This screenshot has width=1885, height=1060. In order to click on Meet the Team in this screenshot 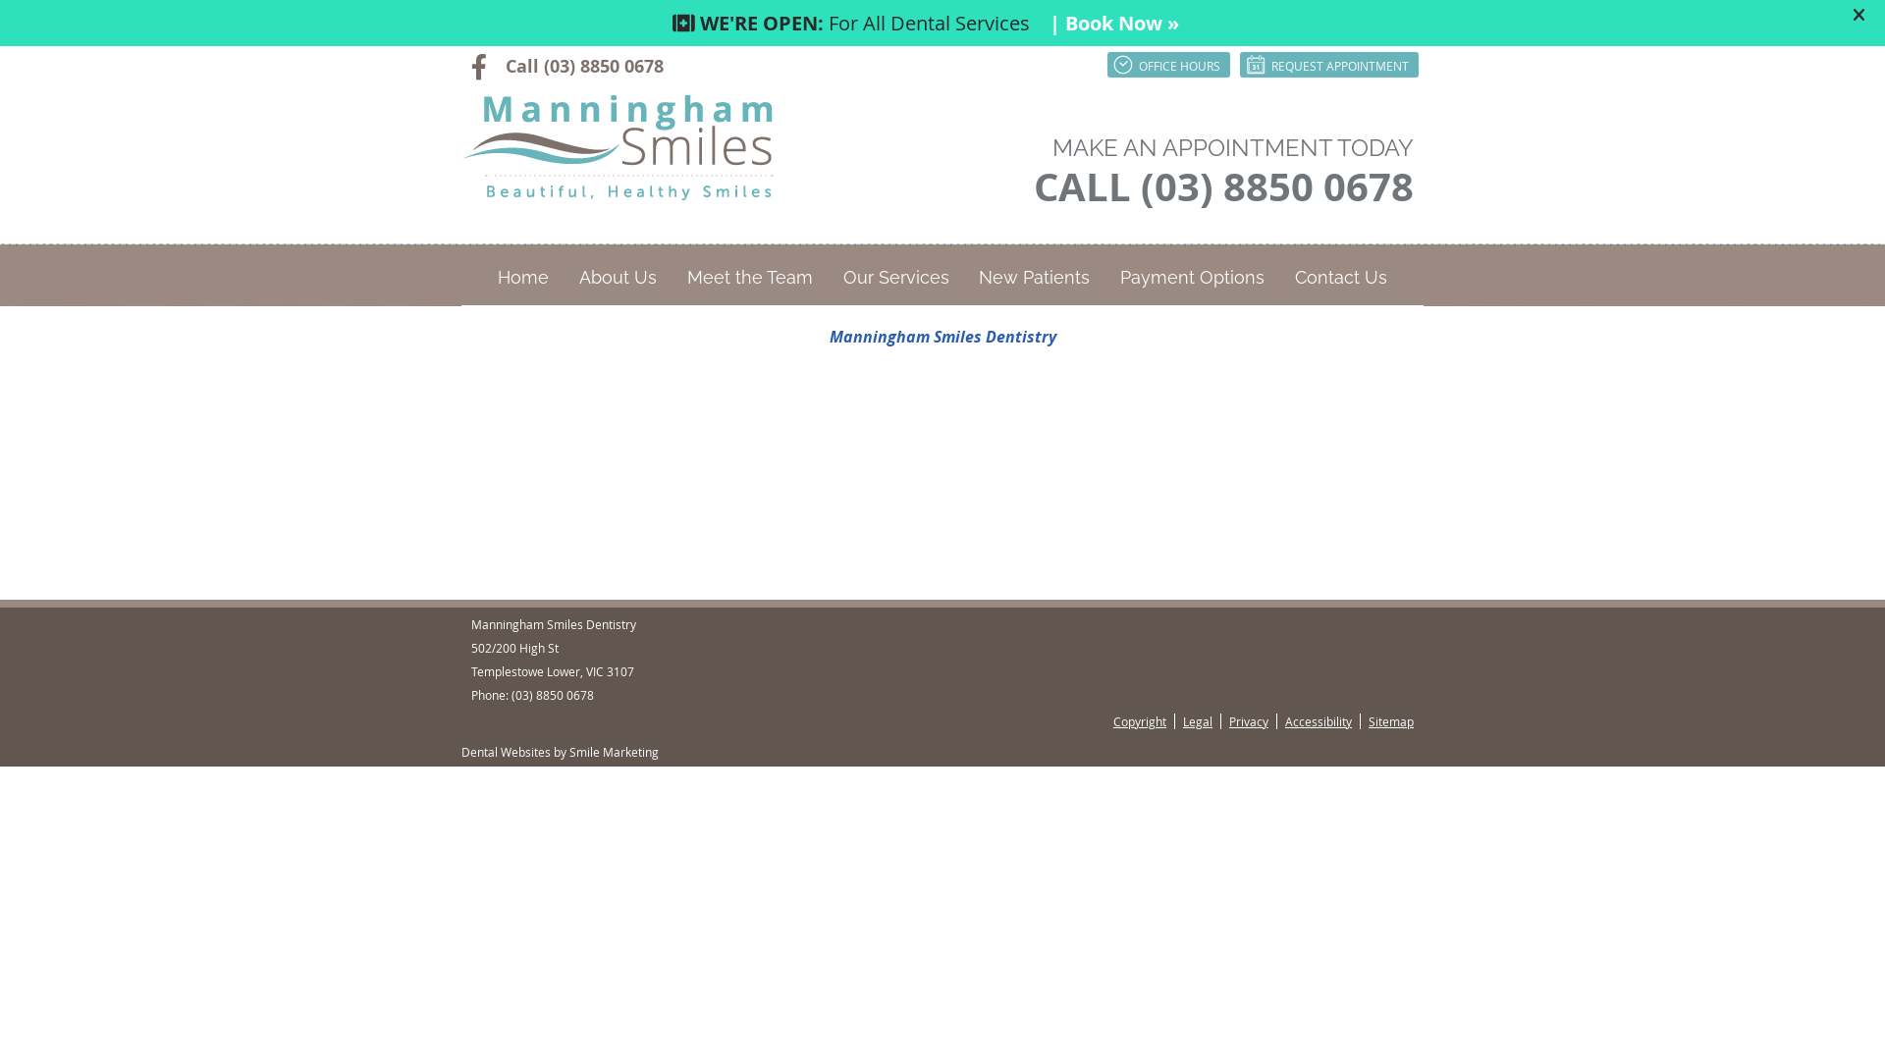, I will do `click(750, 278)`.